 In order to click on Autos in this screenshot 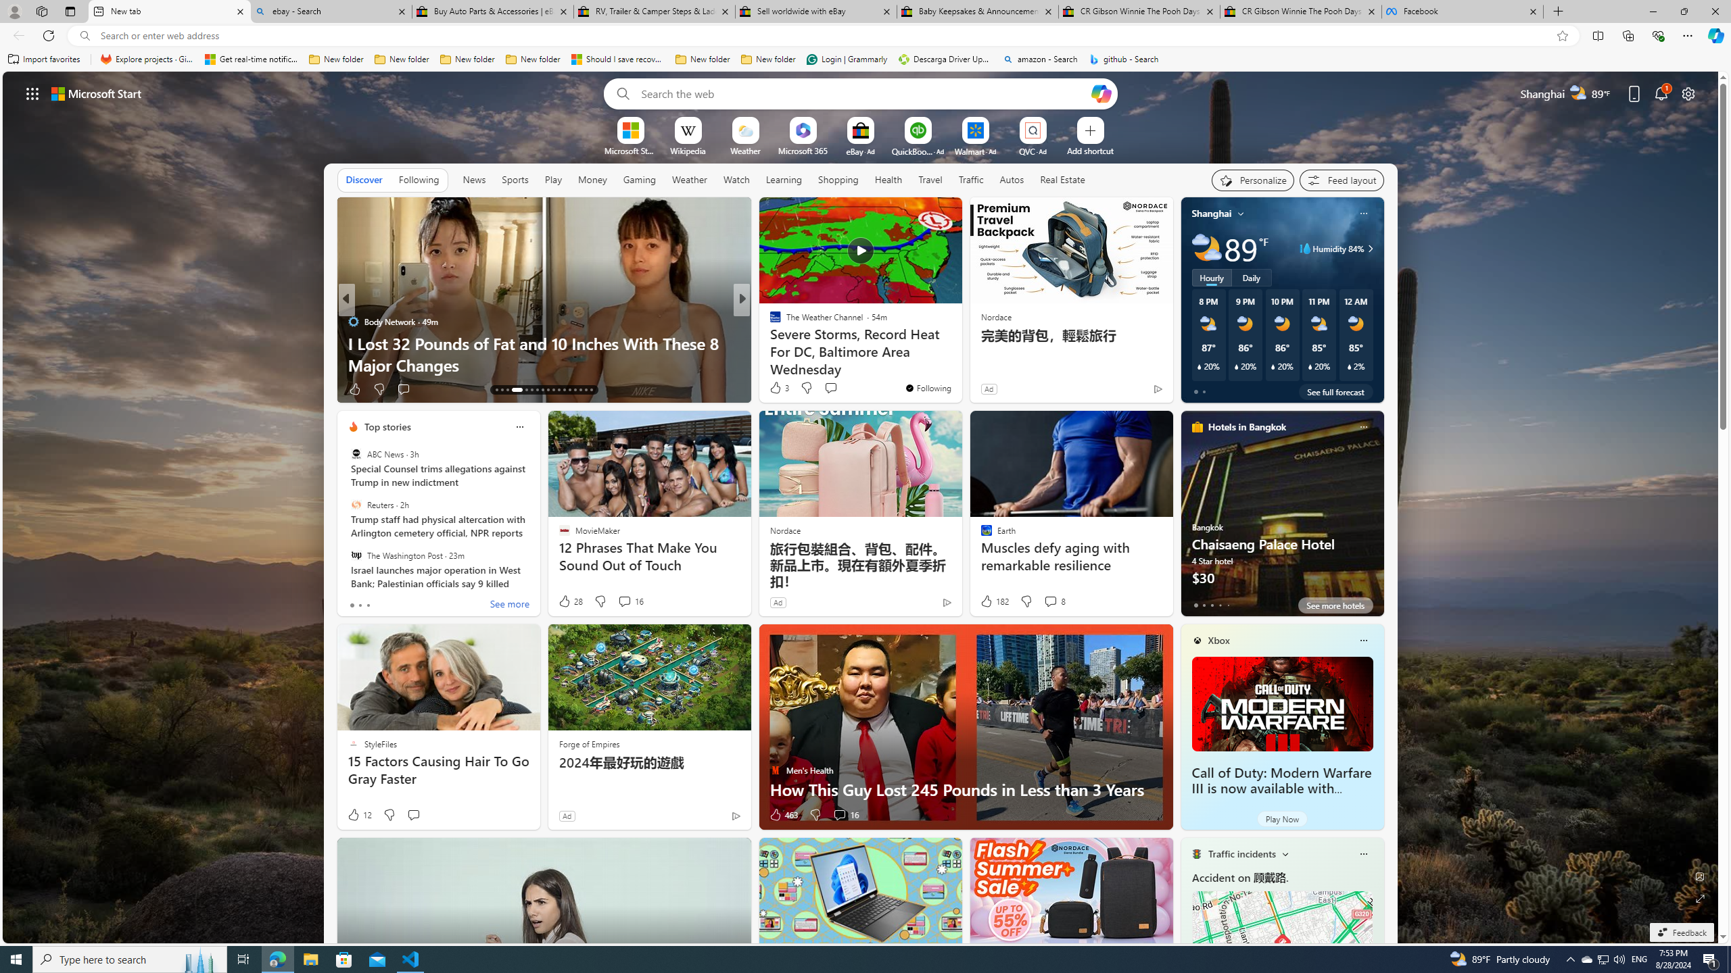, I will do `click(1013, 179)`.